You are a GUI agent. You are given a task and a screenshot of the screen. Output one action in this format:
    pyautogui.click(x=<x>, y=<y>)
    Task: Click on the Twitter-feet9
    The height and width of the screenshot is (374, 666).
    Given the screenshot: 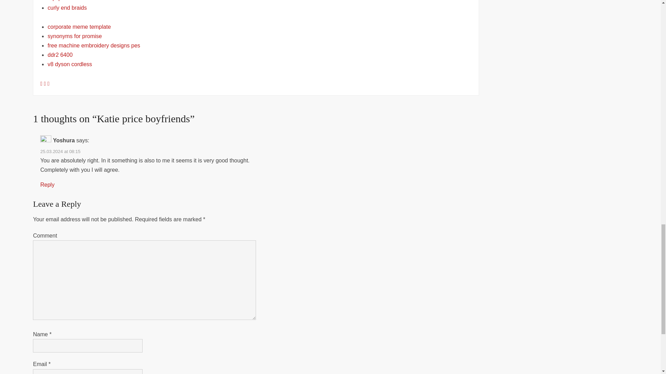 What is the action you would take?
    pyautogui.click(x=48, y=83)
    